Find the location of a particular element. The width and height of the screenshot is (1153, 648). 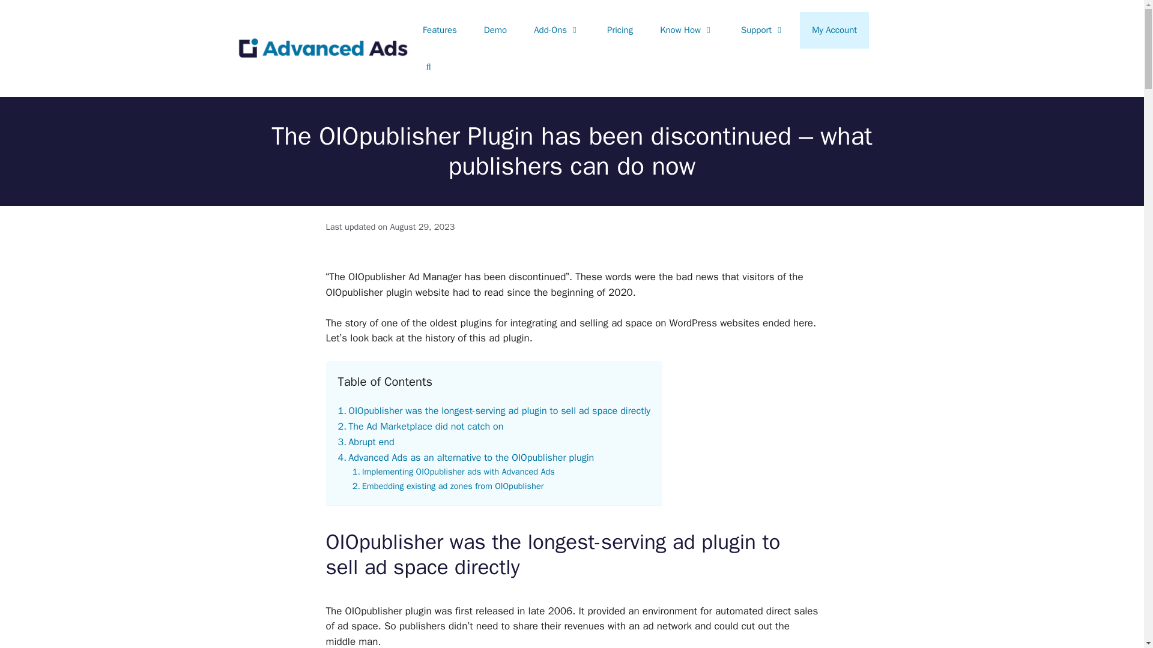

Embedding existing ad zones from OIOpublisher  is located at coordinates (449, 486).